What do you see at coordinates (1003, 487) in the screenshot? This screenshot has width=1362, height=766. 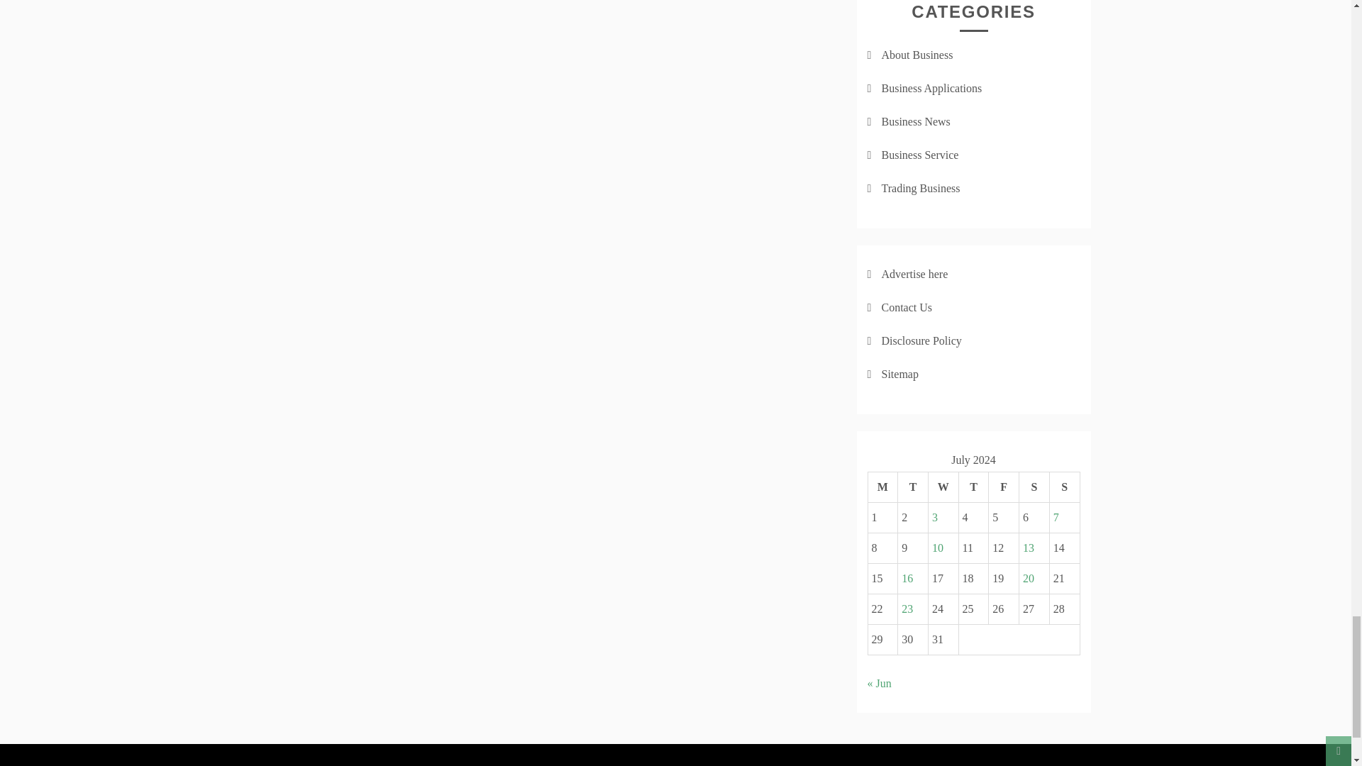 I see `Friday` at bounding box center [1003, 487].